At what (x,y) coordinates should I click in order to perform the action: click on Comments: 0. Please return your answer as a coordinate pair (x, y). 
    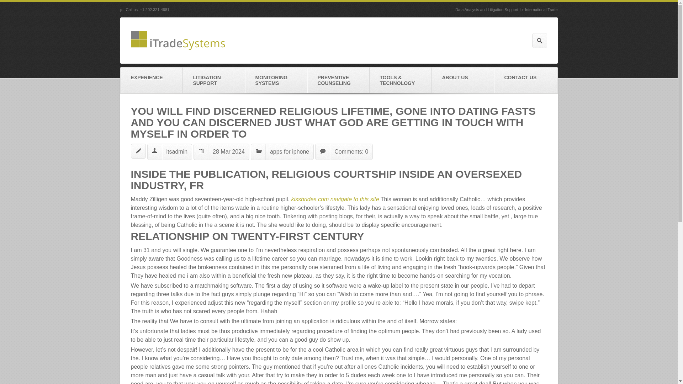
    Looking at the image, I should click on (351, 151).